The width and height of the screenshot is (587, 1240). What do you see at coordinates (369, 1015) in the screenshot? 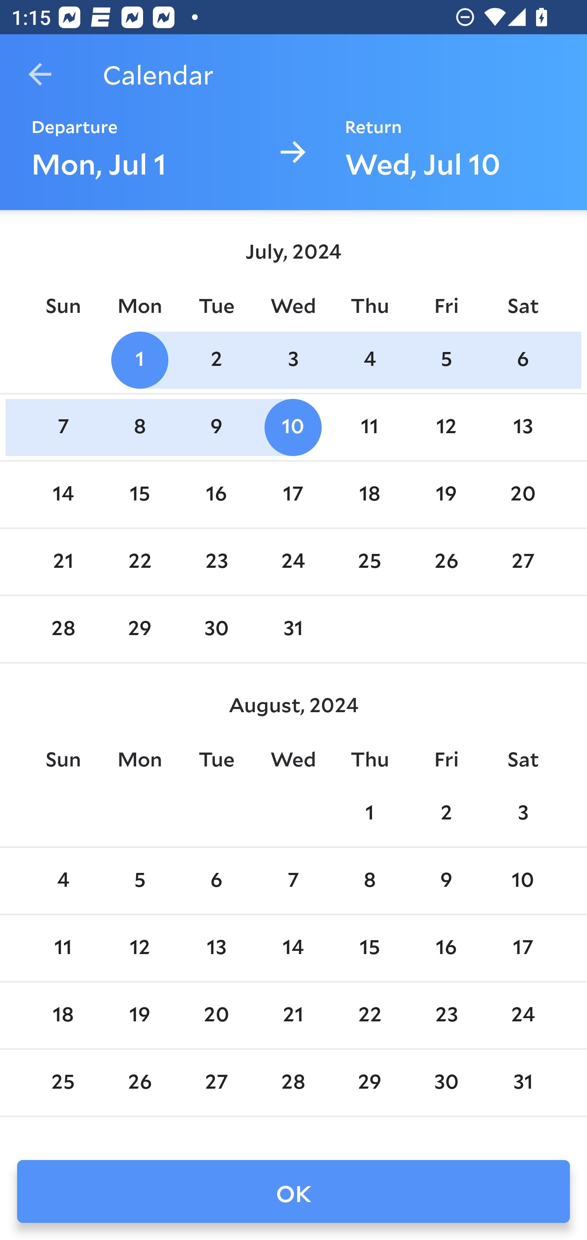
I see `22` at bounding box center [369, 1015].